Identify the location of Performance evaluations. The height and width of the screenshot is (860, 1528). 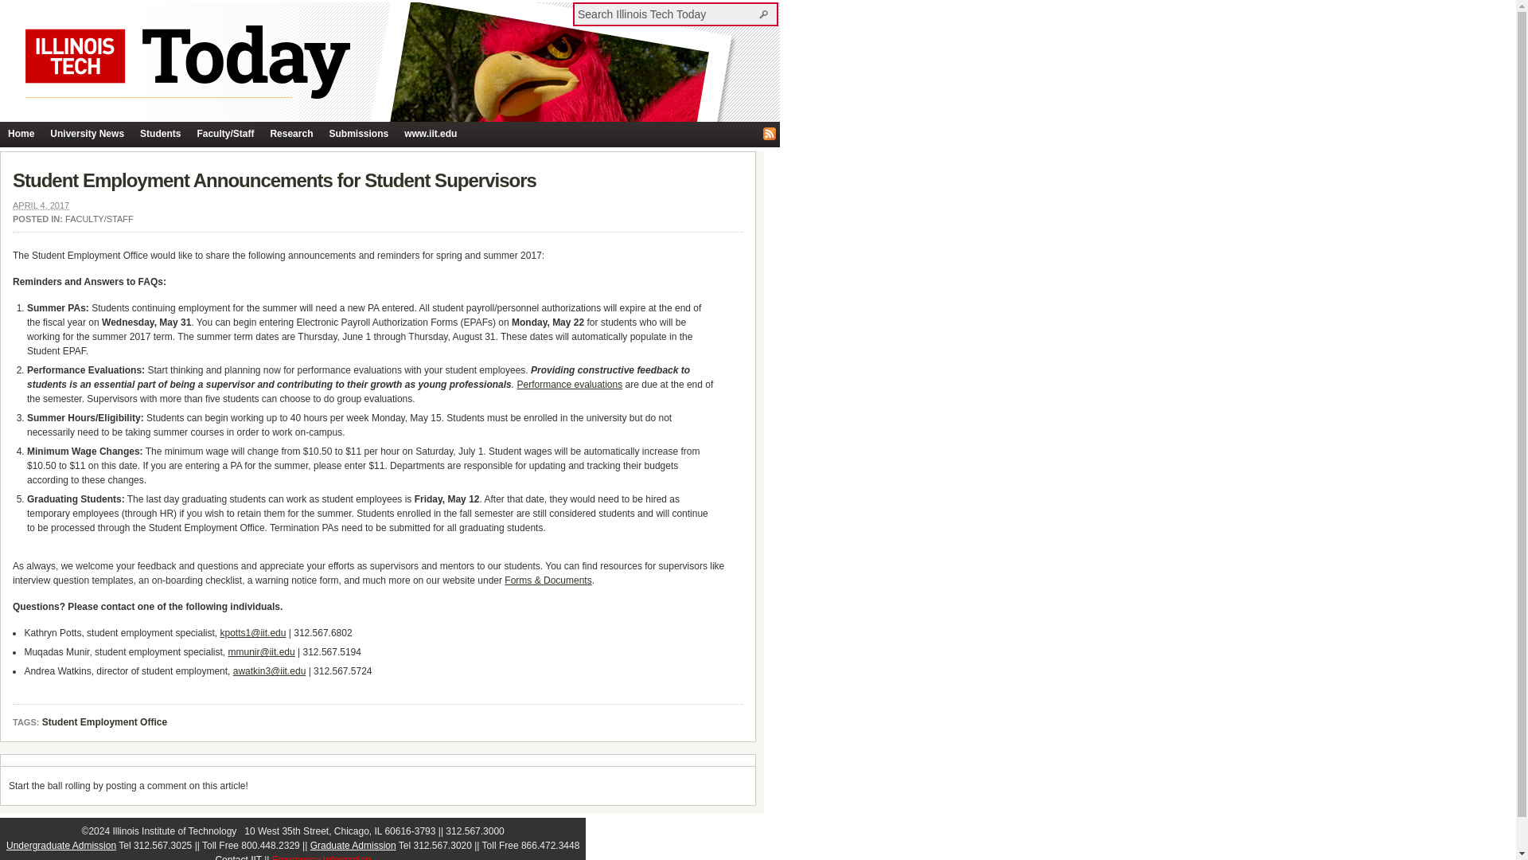
(568, 385).